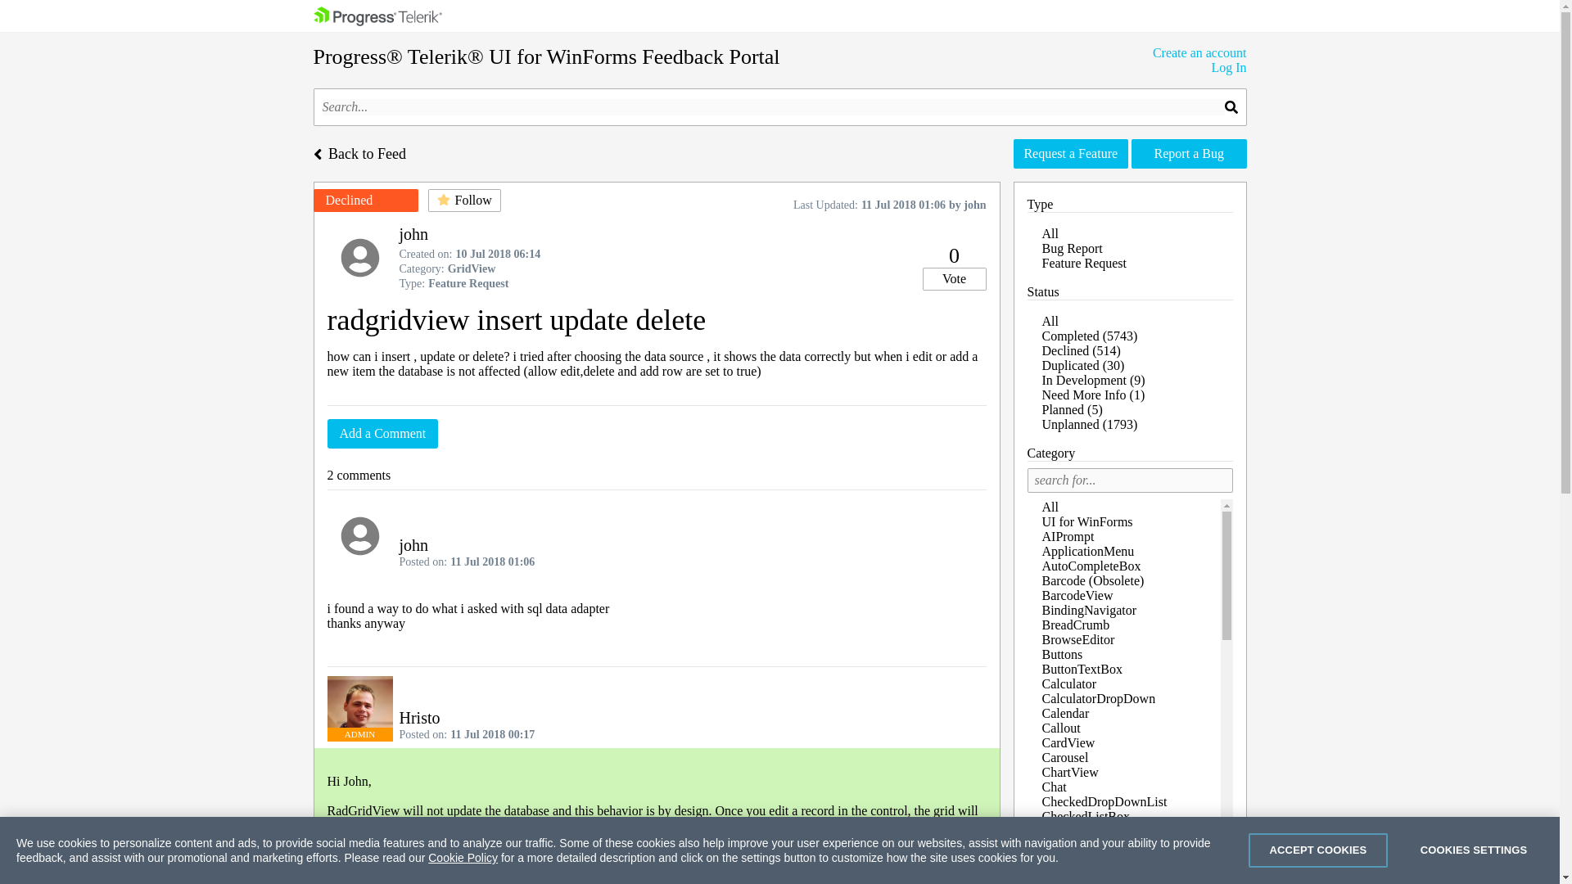 This screenshot has width=1572, height=884. Describe the element at coordinates (1050, 234) in the screenshot. I see `All` at that location.